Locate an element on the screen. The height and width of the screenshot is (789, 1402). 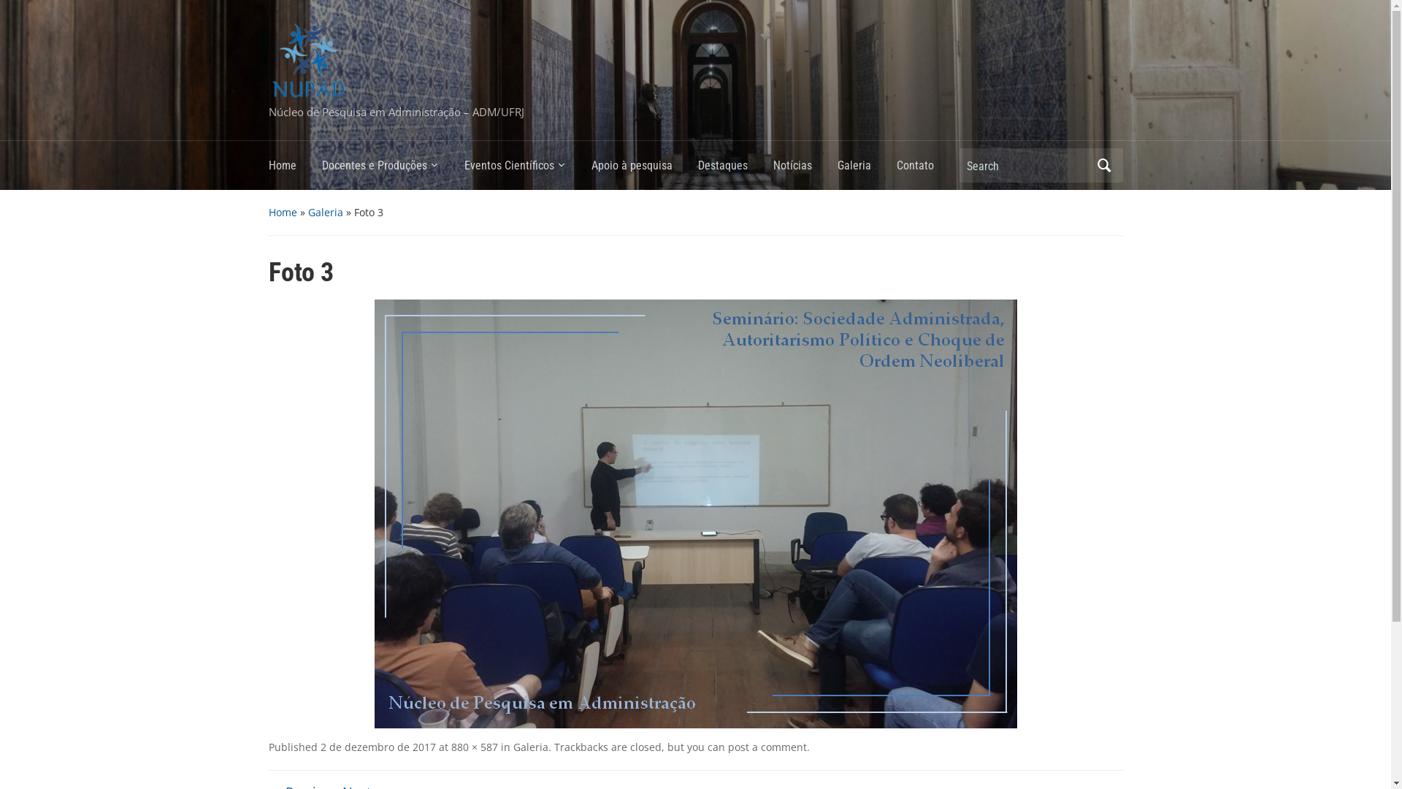
Galeria is located at coordinates (866, 169).